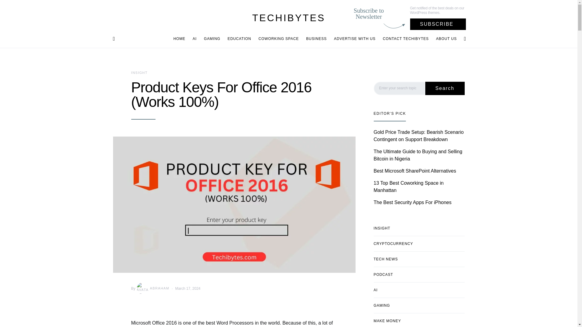  What do you see at coordinates (316, 39) in the screenshot?
I see `BUSINESS` at bounding box center [316, 39].